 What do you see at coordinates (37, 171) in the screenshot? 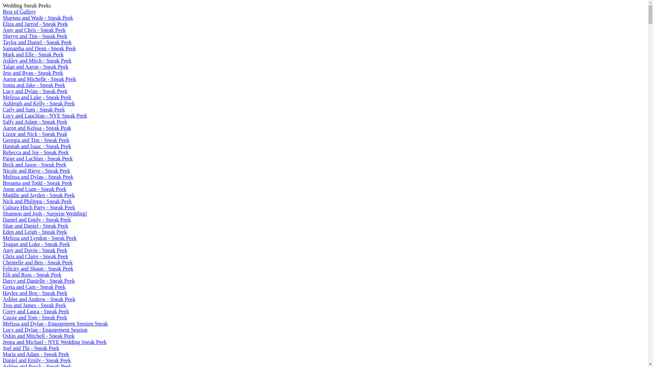
I see `Nicole and Rieve - Sneak Peek` at bounding box center [37, 171].